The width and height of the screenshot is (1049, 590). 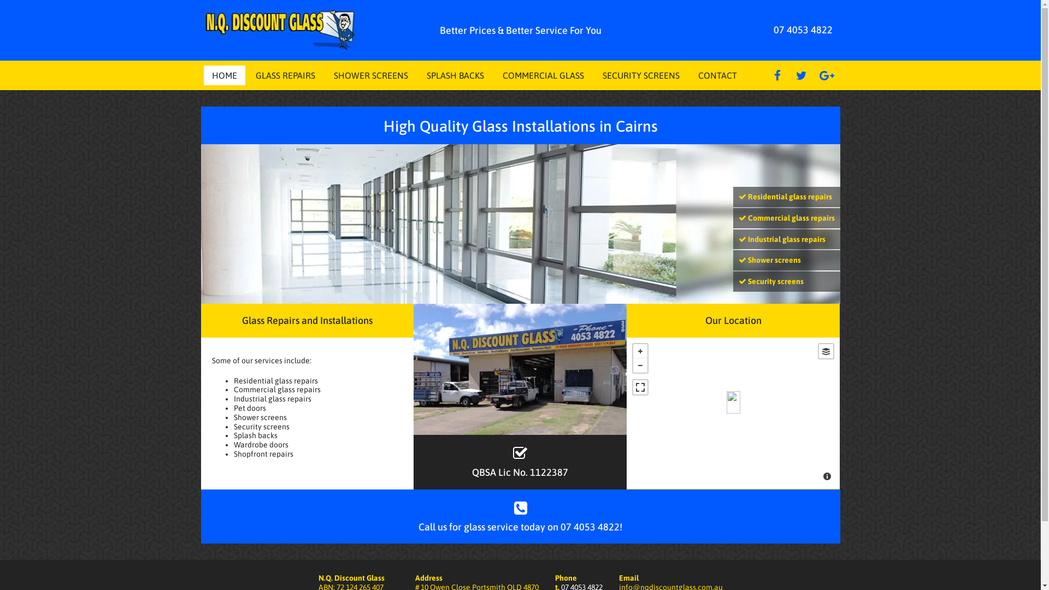 I want to click on HOME, so click(x=225, y=75).